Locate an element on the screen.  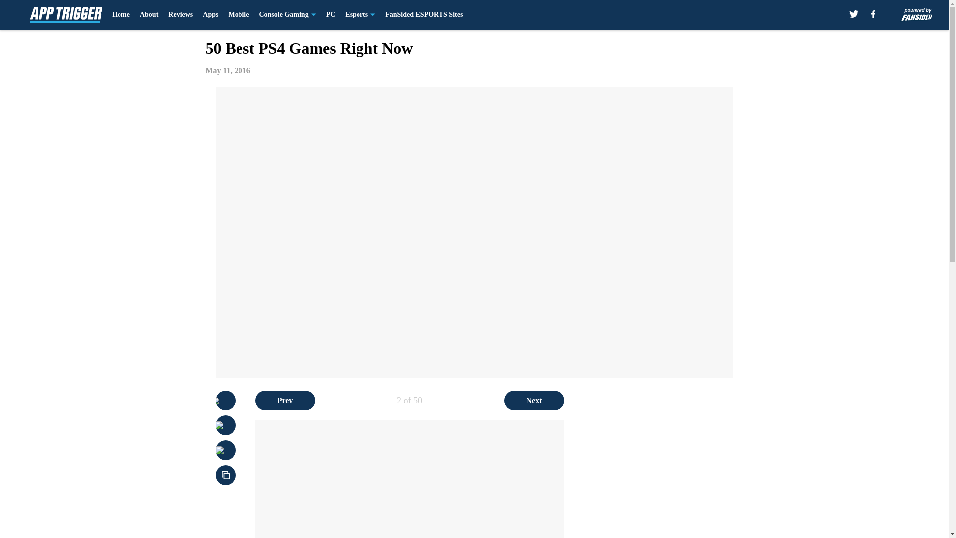
About is located at coordinates (149, 15).